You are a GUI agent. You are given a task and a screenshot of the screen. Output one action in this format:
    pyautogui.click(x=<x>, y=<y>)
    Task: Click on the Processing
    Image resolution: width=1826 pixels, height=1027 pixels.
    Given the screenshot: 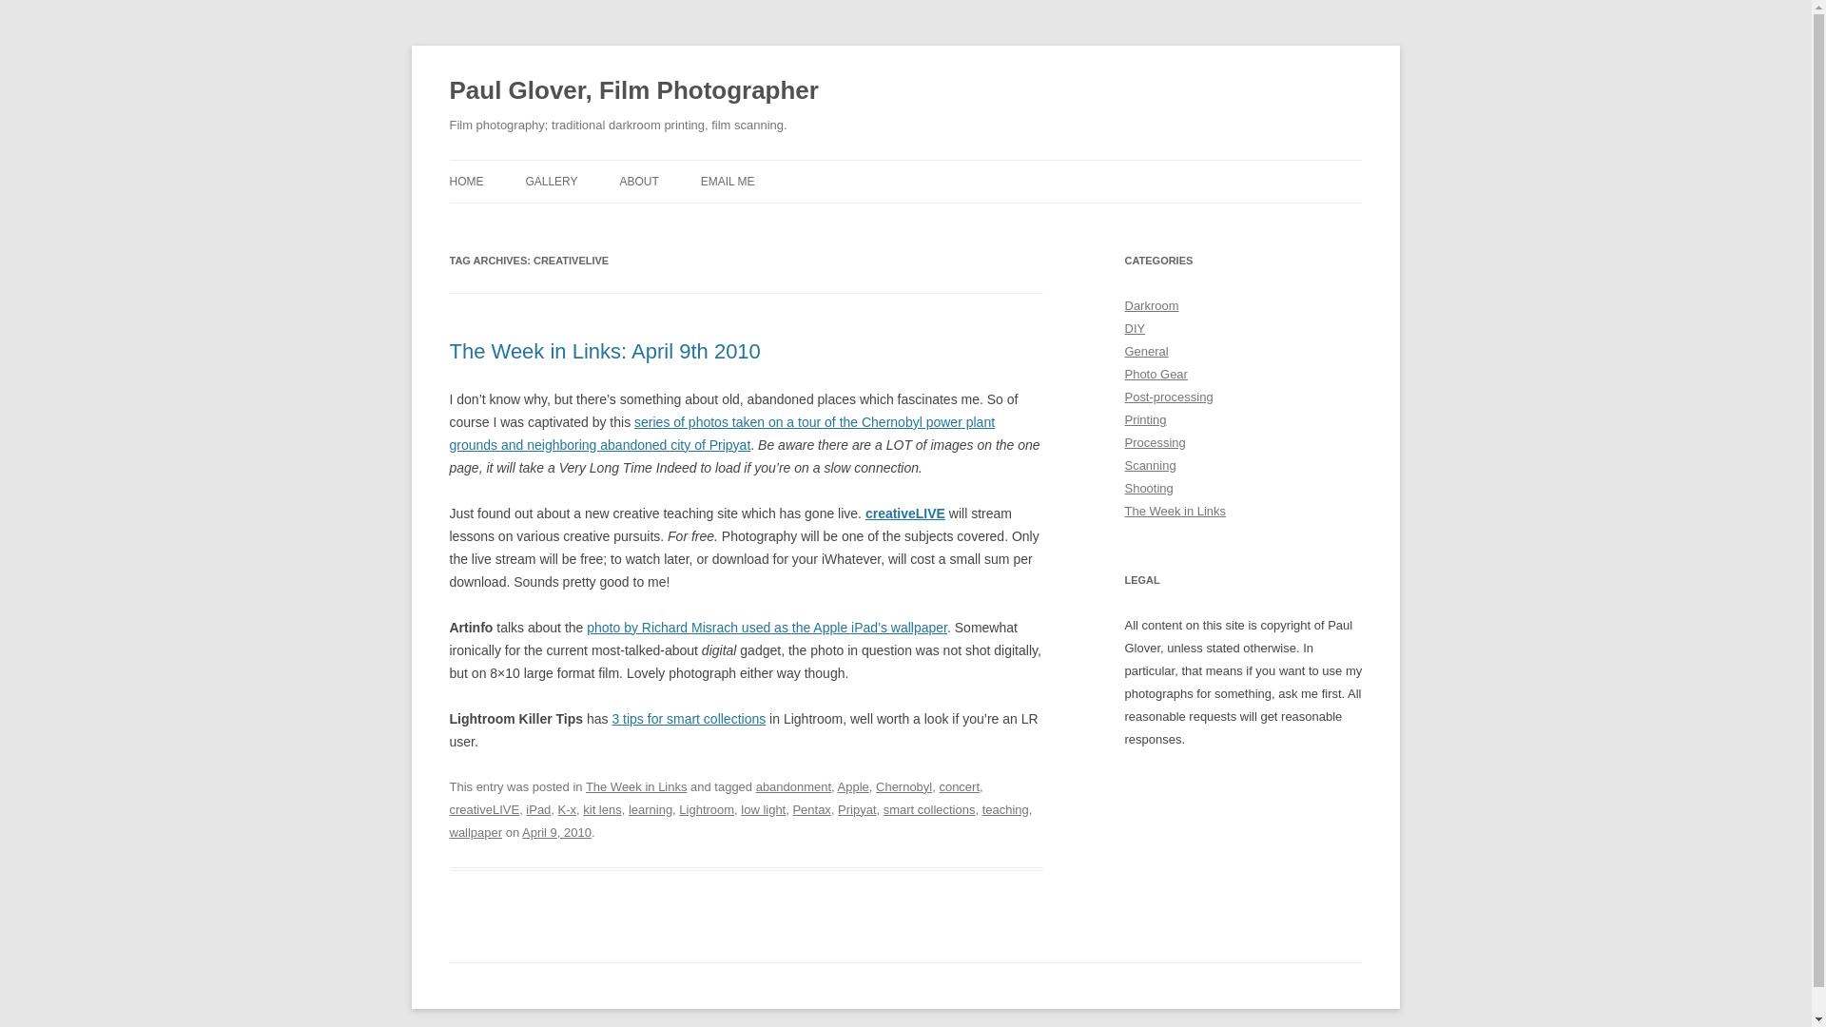 What is the action you would take?
    pyautogui.click(x=1155, y=442)
    